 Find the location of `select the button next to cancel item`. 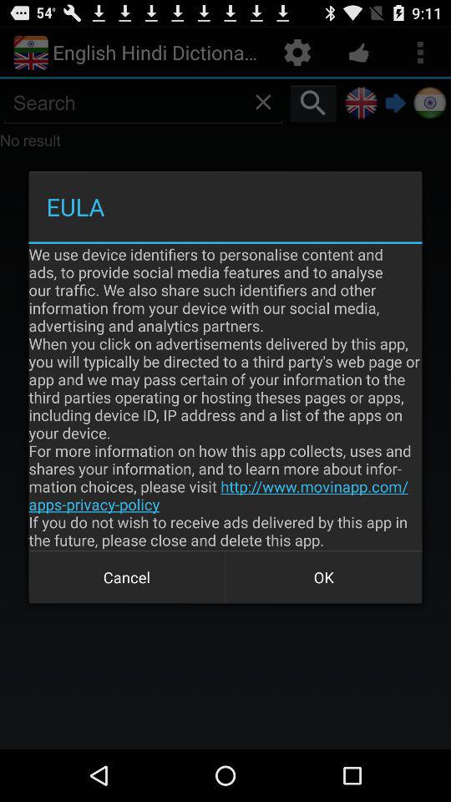

select the button next to cancel item is located at coordinates (324, 576).